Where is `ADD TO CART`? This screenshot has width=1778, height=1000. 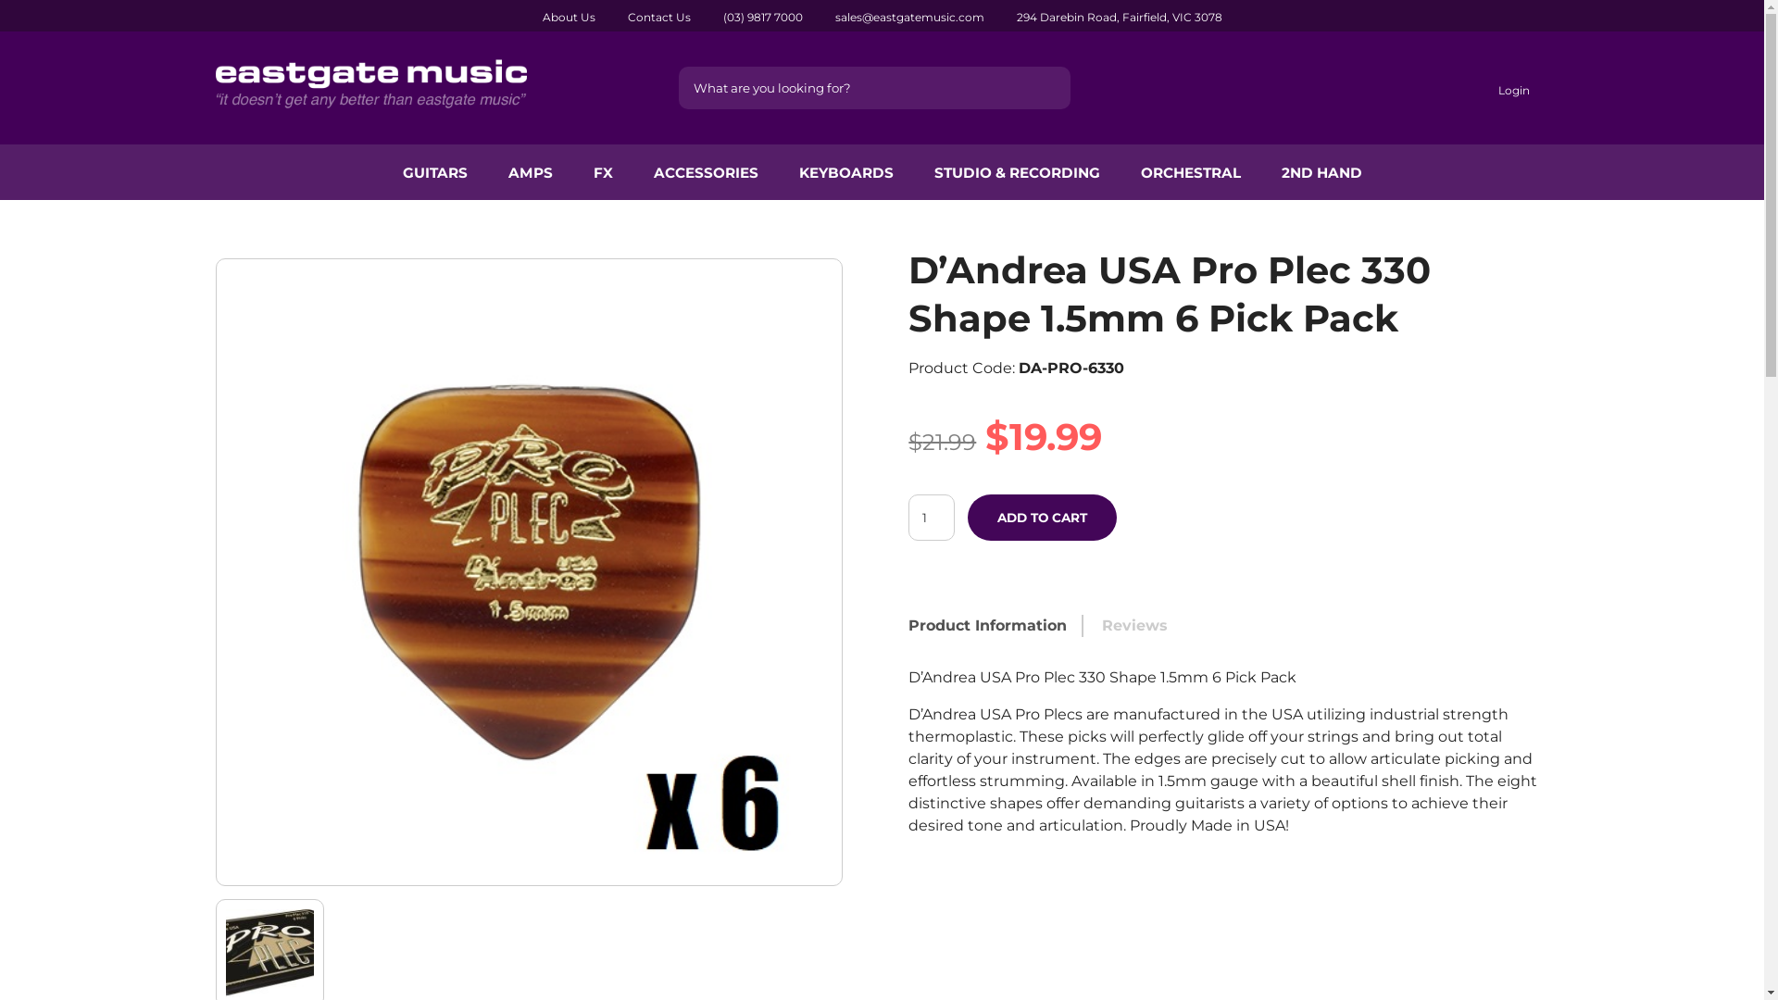
ADD TO CART is located at coordinates (1043, 518).